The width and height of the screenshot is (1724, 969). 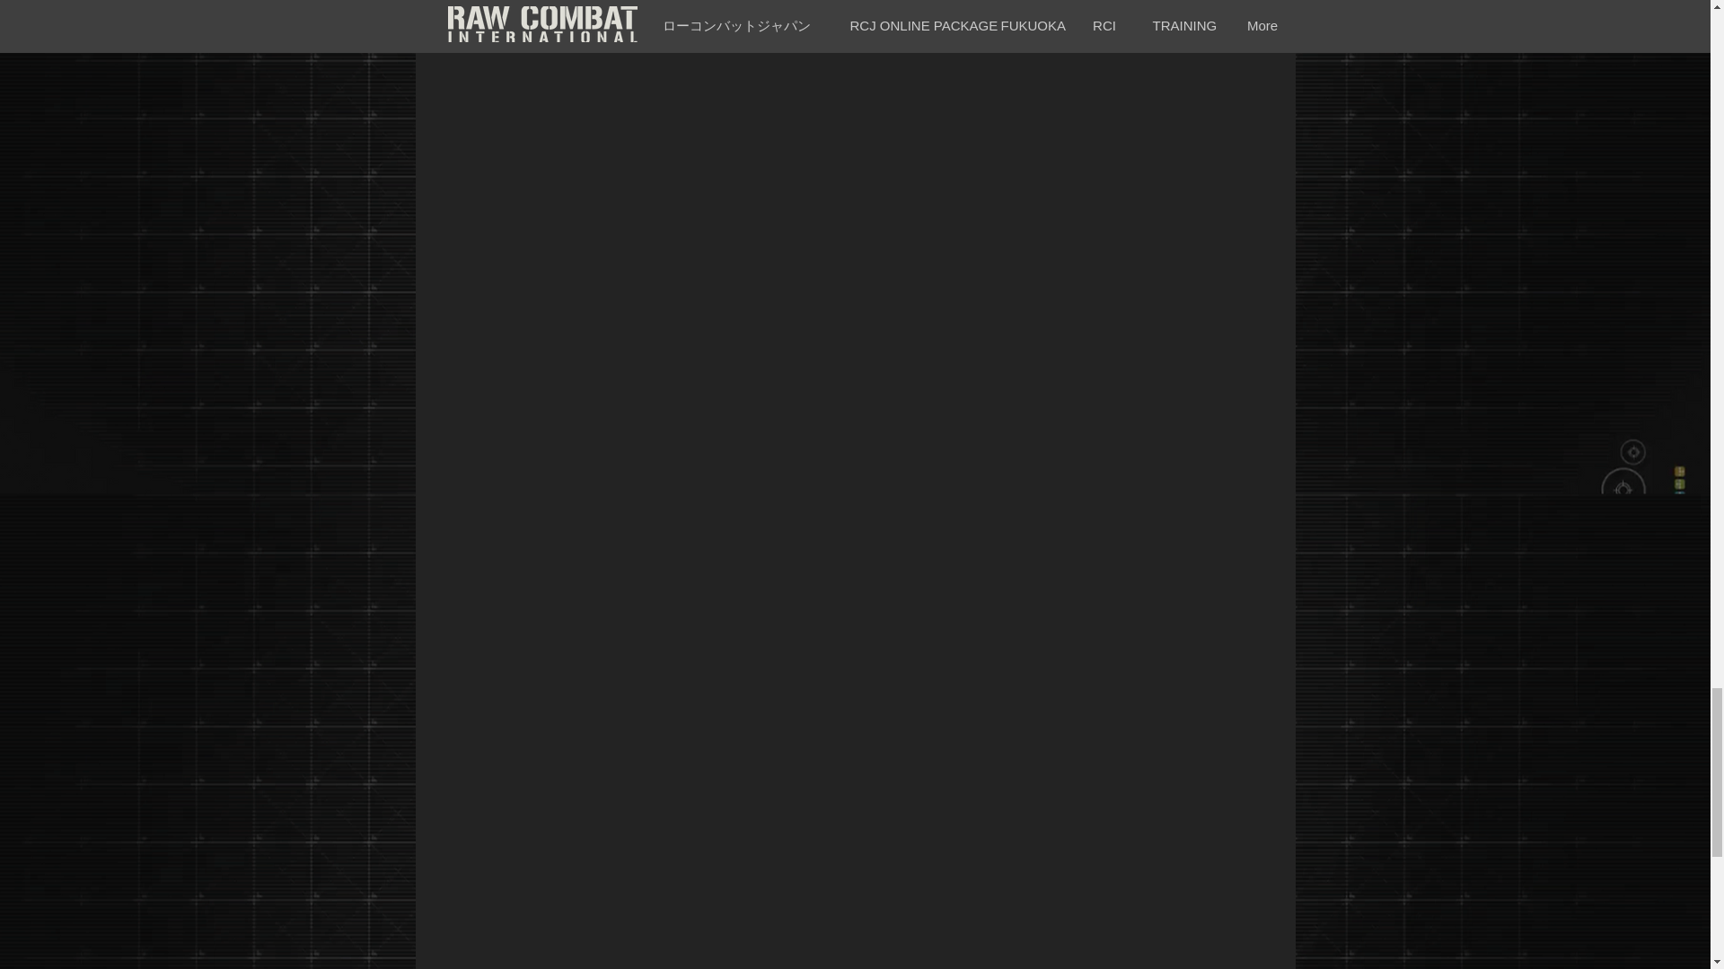 I want to click on External YouTube, so click(x=879, y=671).